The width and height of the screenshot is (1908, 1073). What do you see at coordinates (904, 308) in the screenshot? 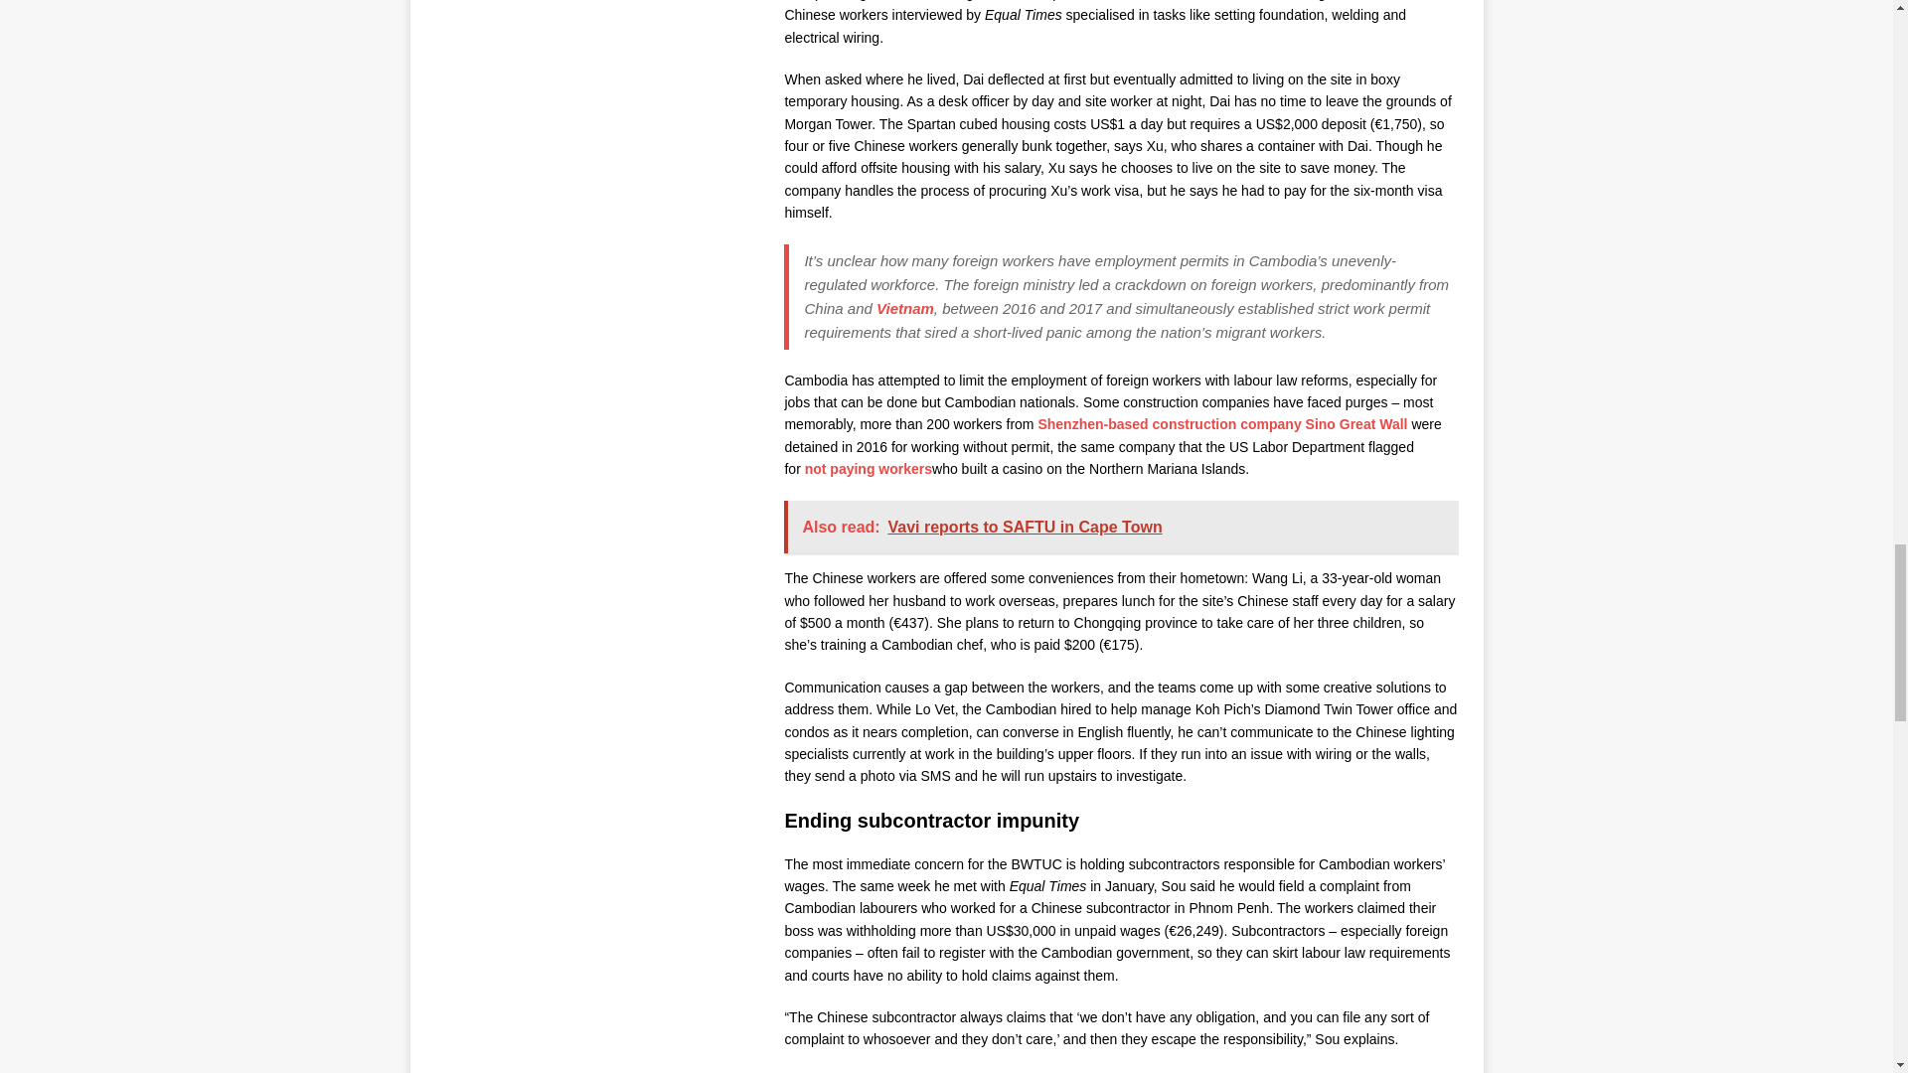
I see `Vietnam` at bounding box center [904, 308].